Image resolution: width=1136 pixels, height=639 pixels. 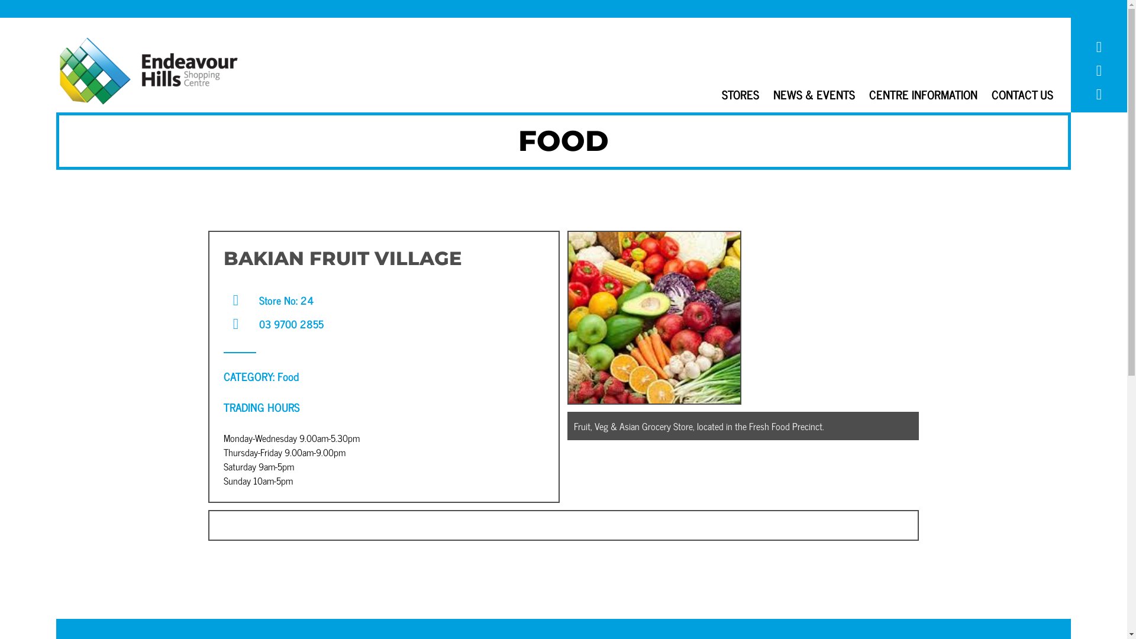 I want to click on 03 9700 2855, so click(x=291, y=324).